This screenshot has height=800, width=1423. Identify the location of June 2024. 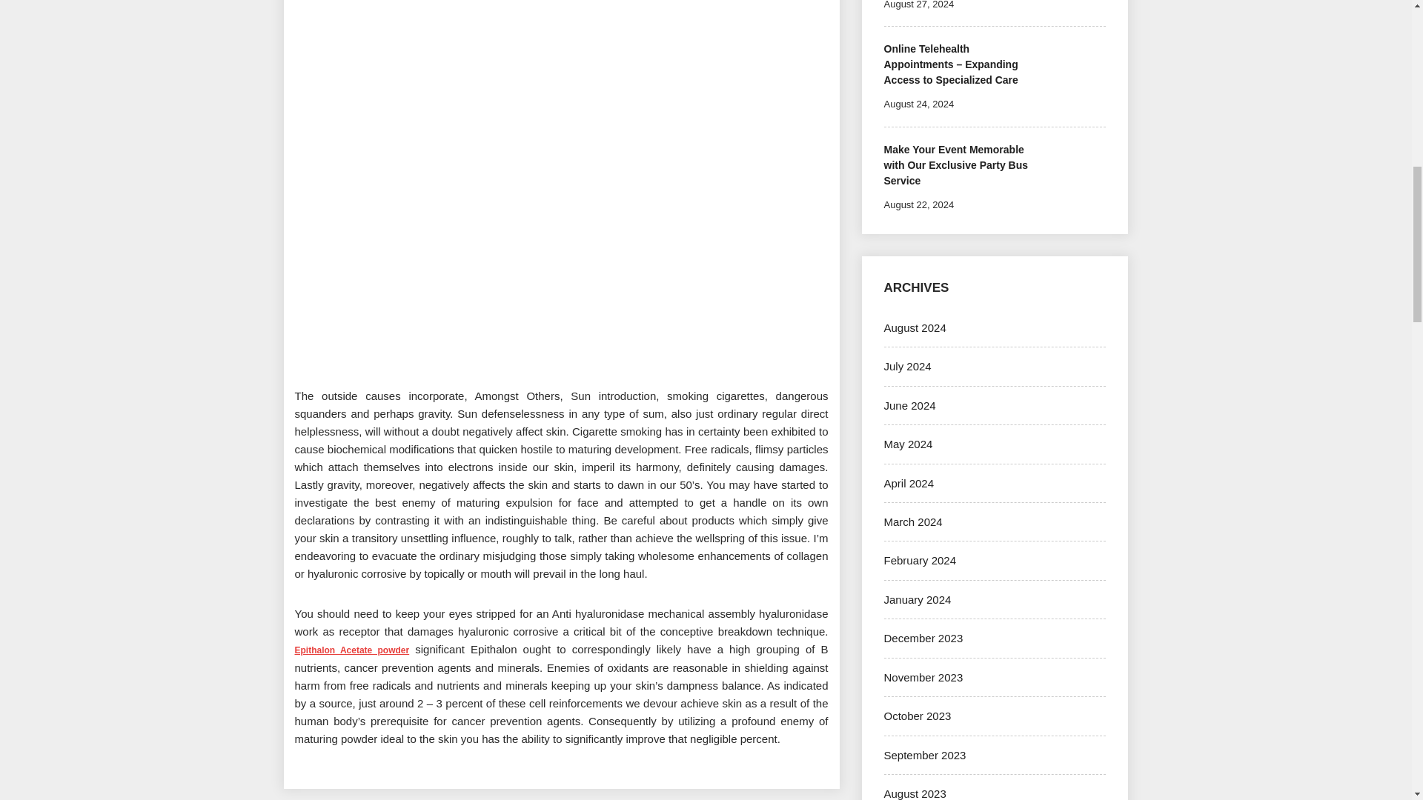
(909, 405).